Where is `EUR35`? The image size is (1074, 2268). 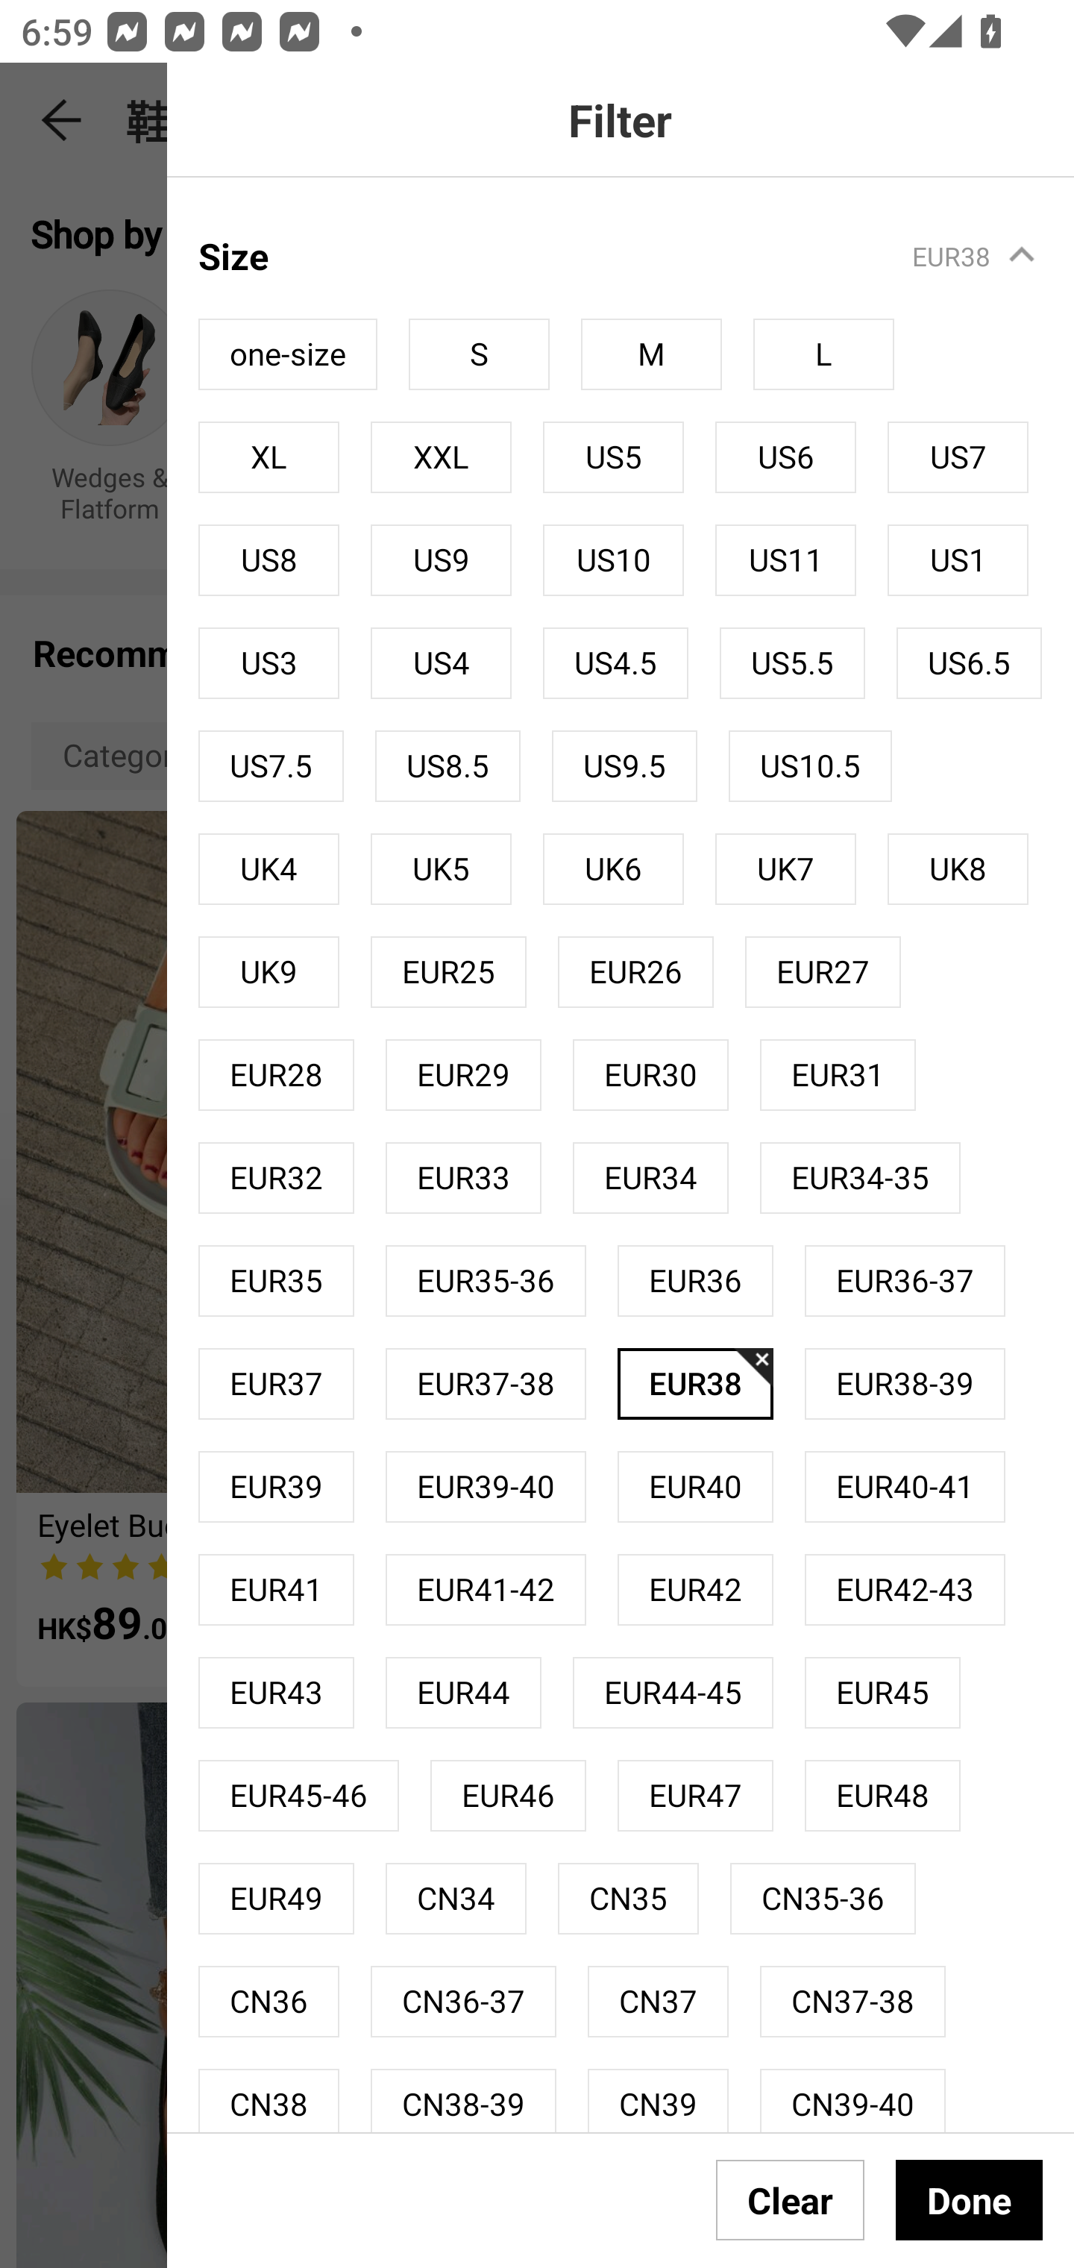 EUR35 is located at coordinates (276, 1281).